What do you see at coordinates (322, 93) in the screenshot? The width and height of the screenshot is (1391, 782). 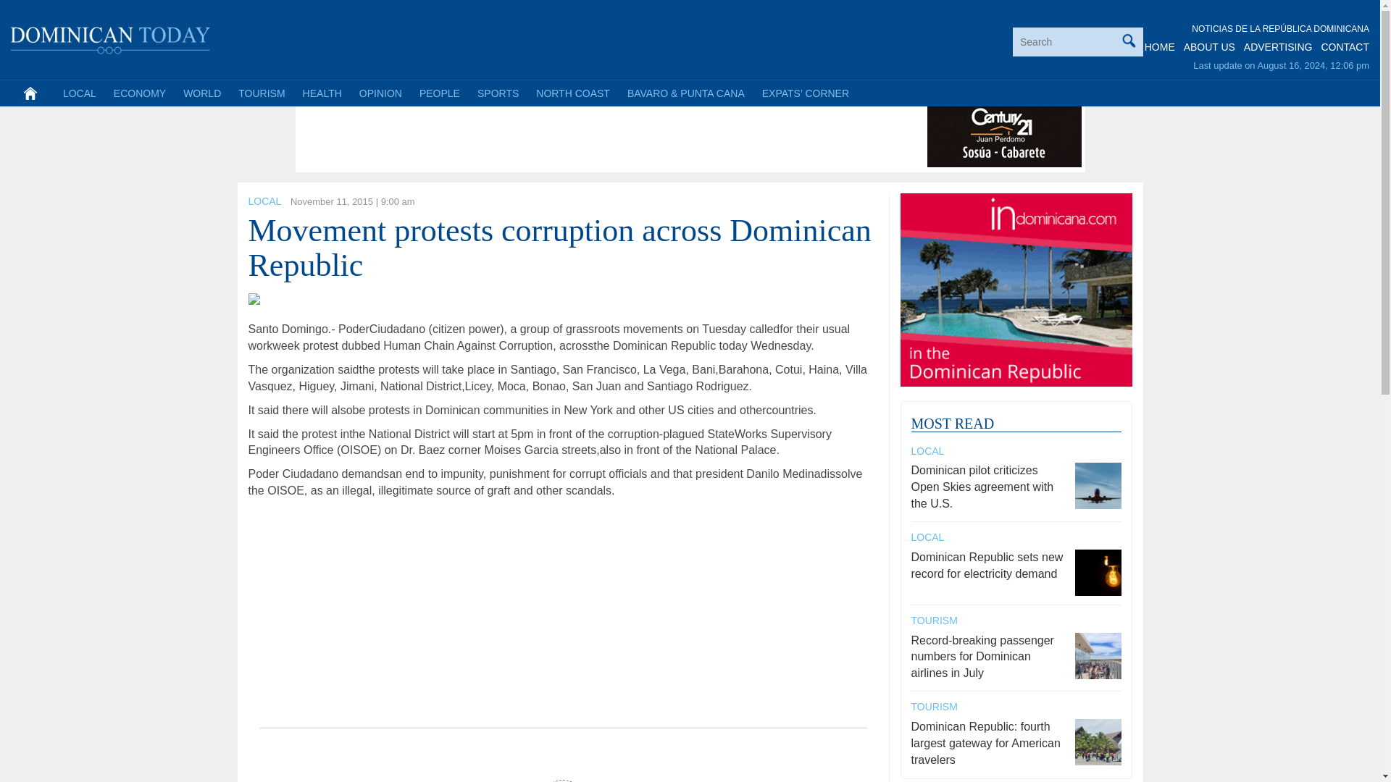 I see `HEALTH` at bounding box center [322, 93].